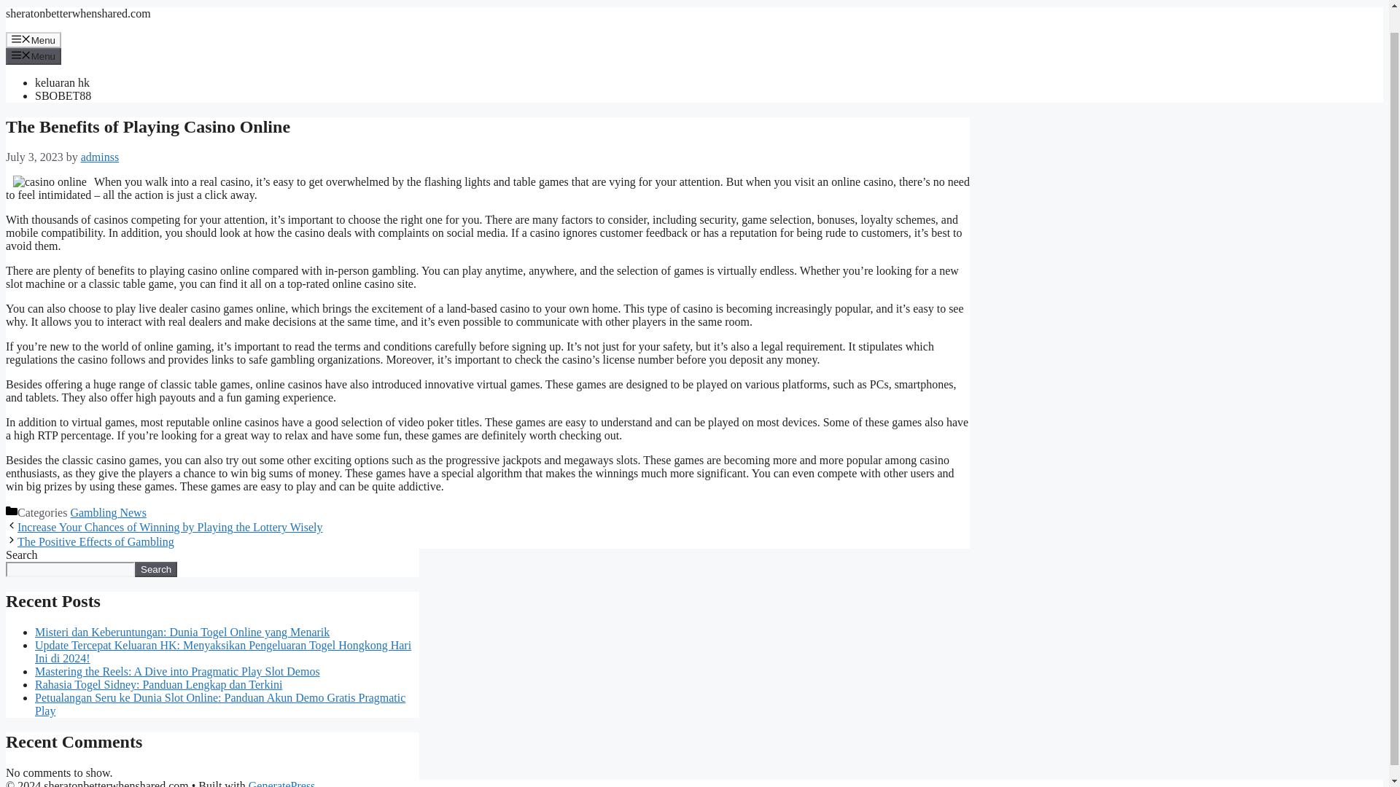 The width and height of the screenshot is (1400, 787). Describe the element at coordinates (182, 631) in the screenshot. I see `Misteri dan Keberuntungan: Dunia Togel Online yang Menarik` at that location.